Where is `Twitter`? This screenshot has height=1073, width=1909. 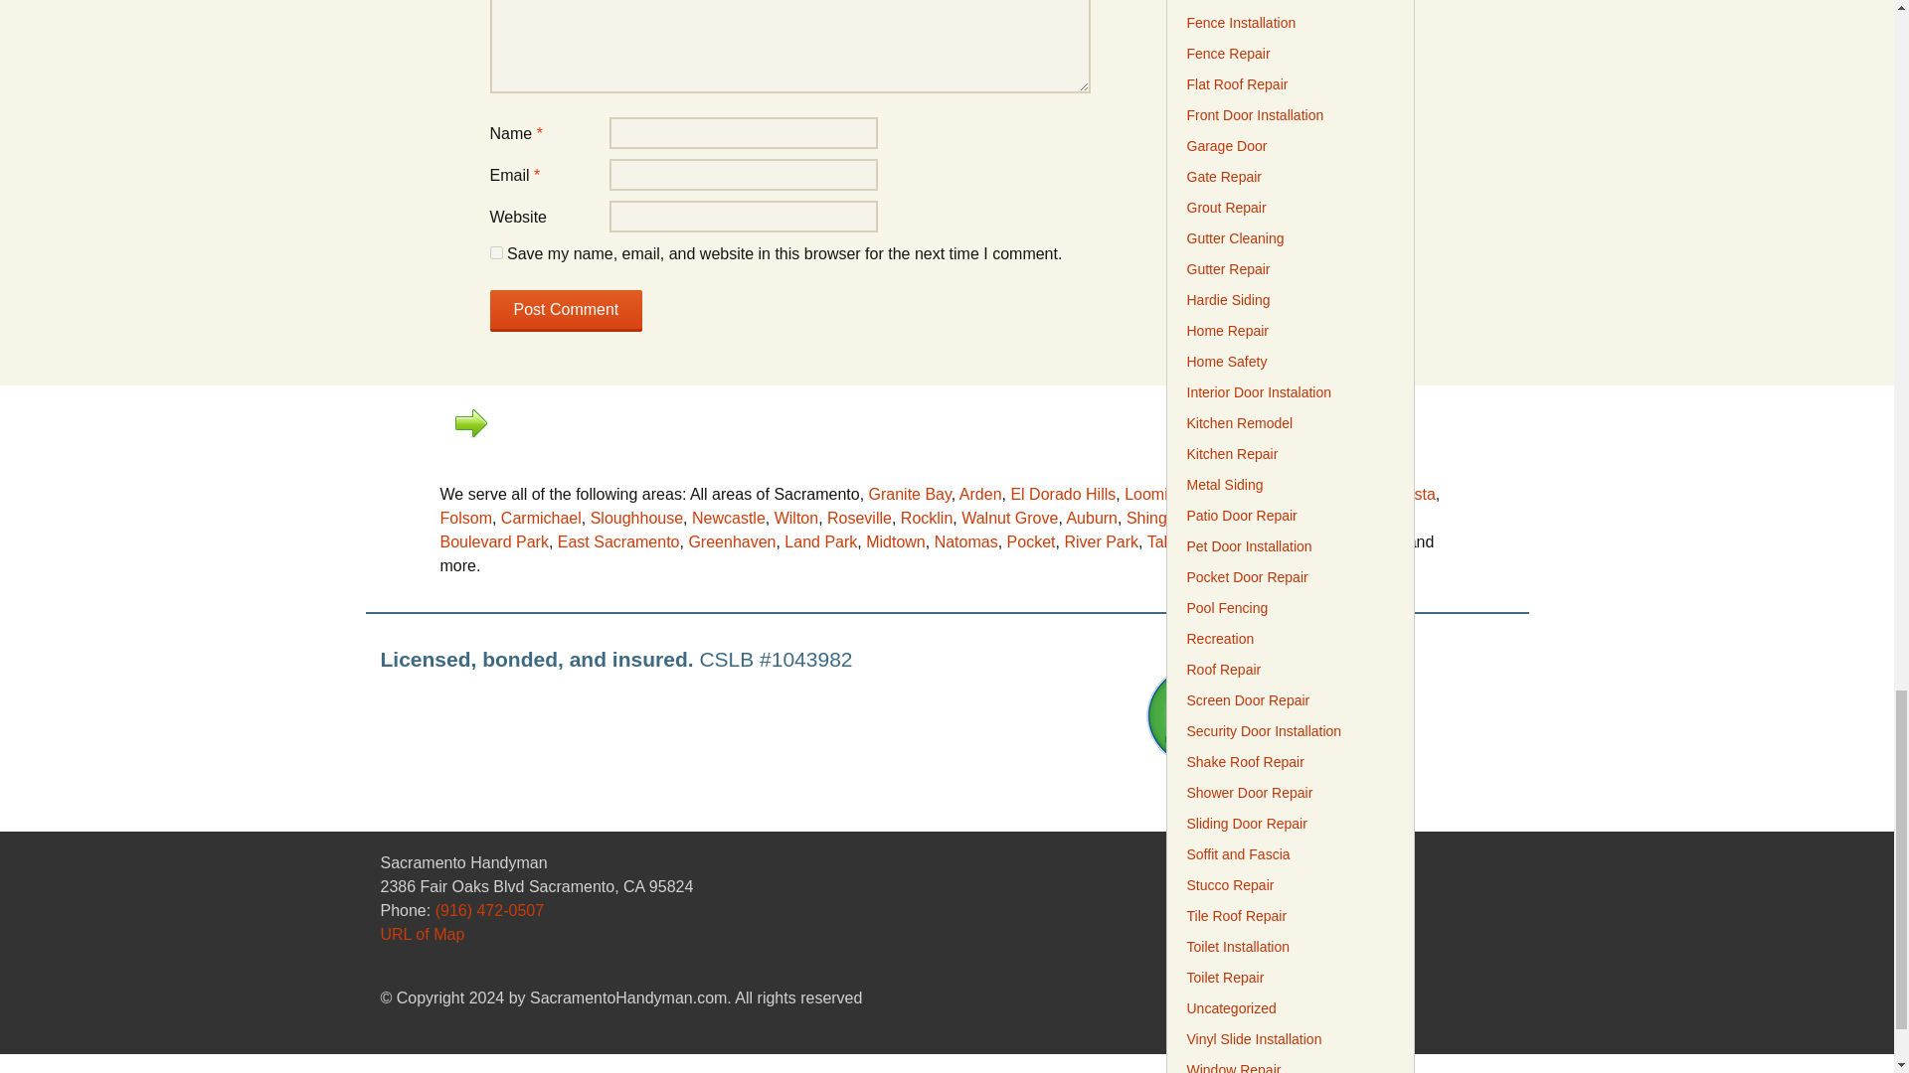
Twitter is located at coordinates (1501, 912).